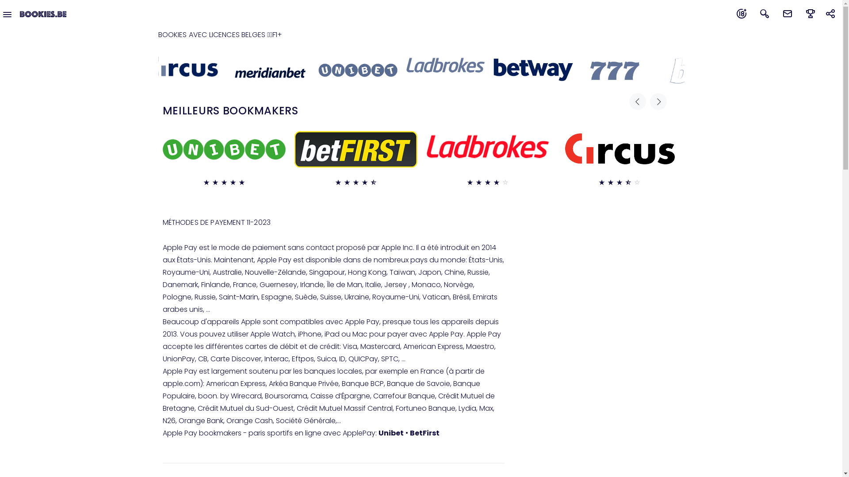 This screenshot has width=849, height=477. I want to click on BetFirst, so click(424, 433).